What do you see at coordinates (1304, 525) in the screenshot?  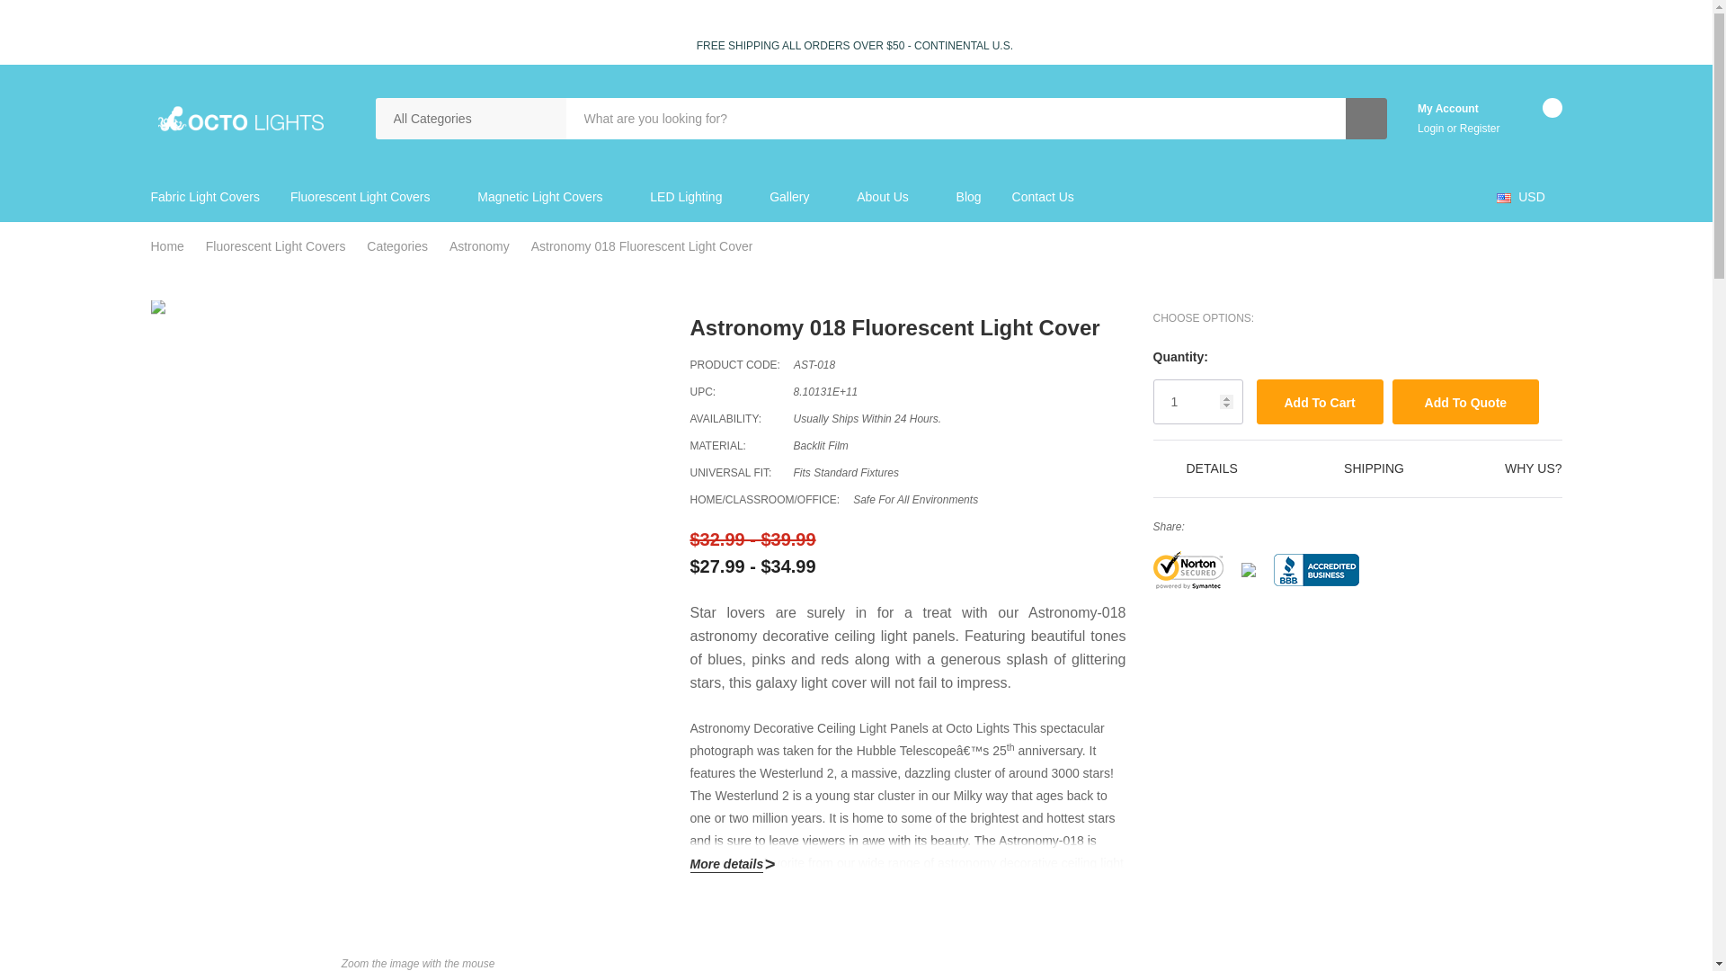 I see `Open Pinterest in a new popup` at bounding box center [1304, 525].